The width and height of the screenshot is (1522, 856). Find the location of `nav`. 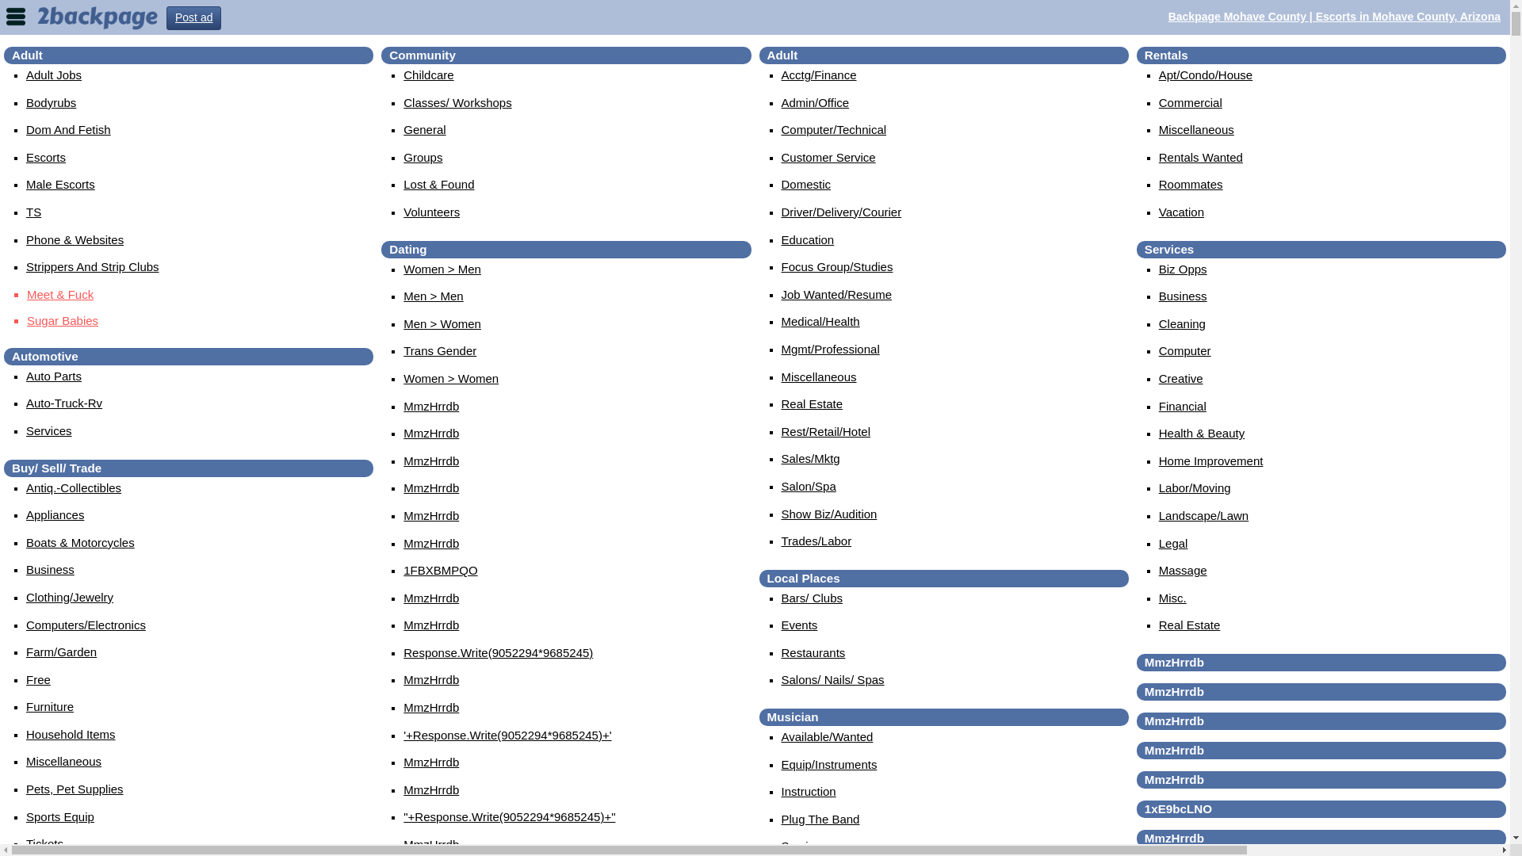

nav is located at coordinates (16, 16).